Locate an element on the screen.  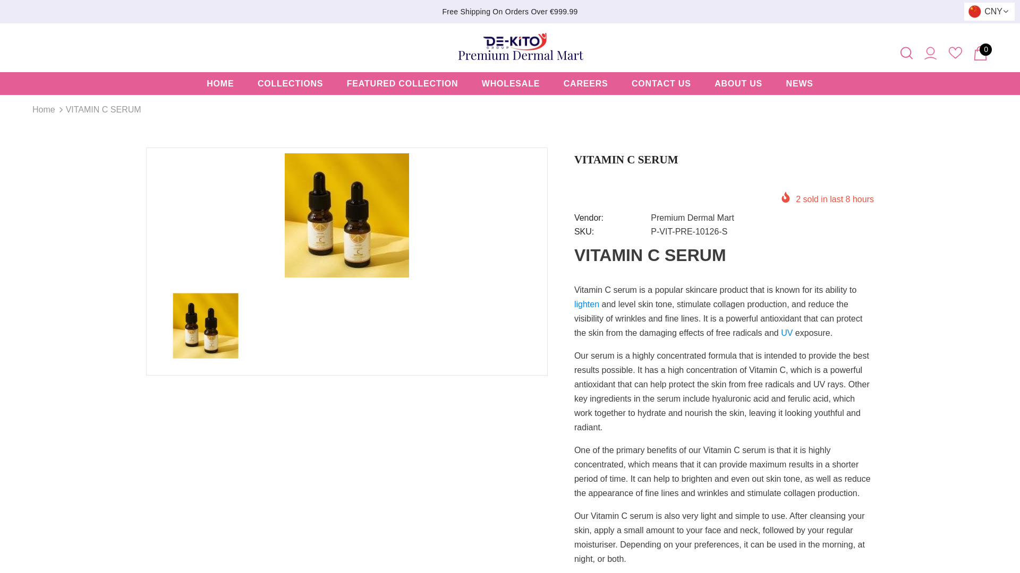
ABOUT US is located at coordinates (738, 84).